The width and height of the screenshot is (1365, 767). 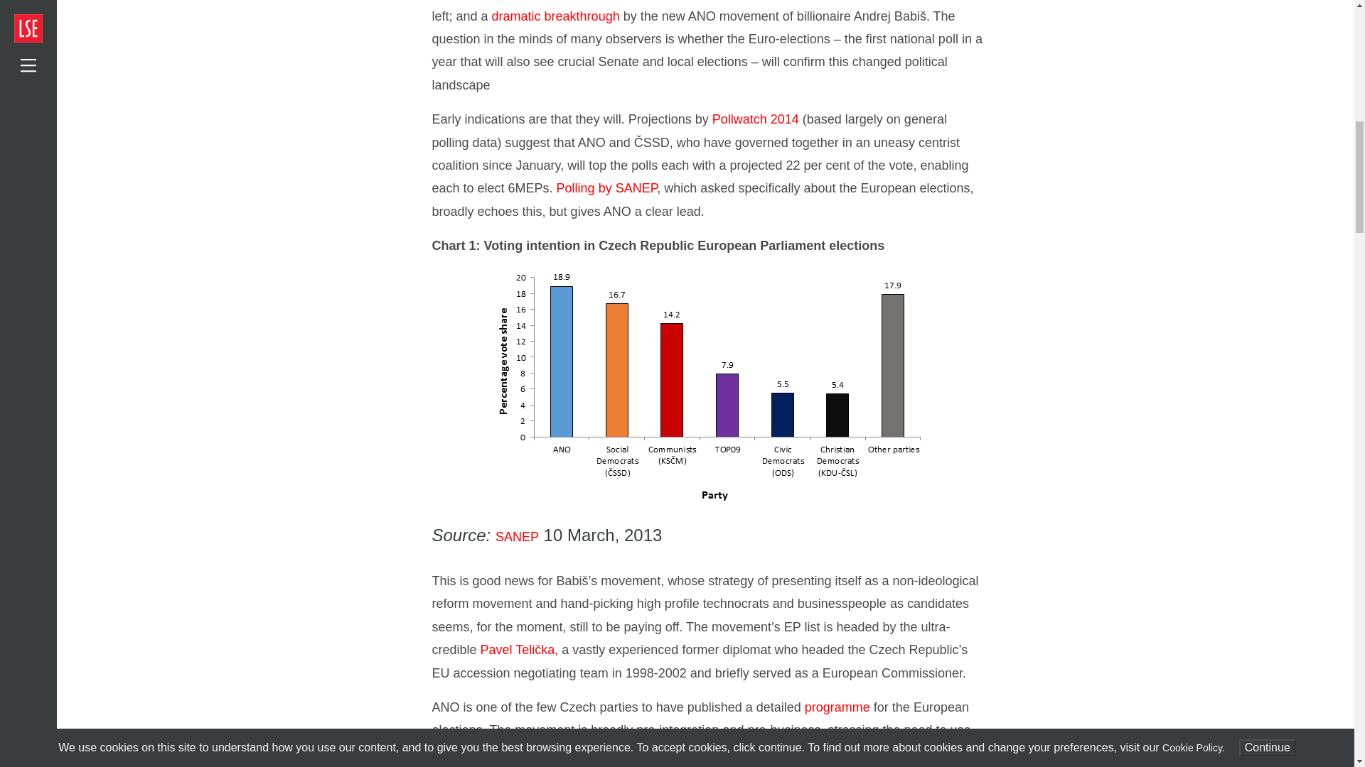 What do you see at coordinates (755, 119) in the screenshot?
I see `Pollwatch 2014` at bounding box center [755, 119].